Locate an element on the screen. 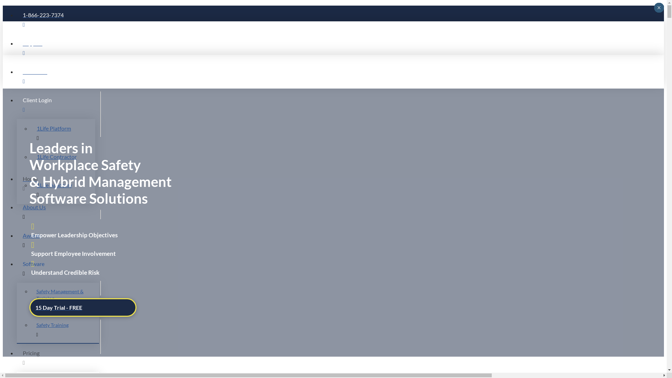 The height and width of the screenshot is (378, 672). 1Life Contractor is located at coordinates (63, 162).